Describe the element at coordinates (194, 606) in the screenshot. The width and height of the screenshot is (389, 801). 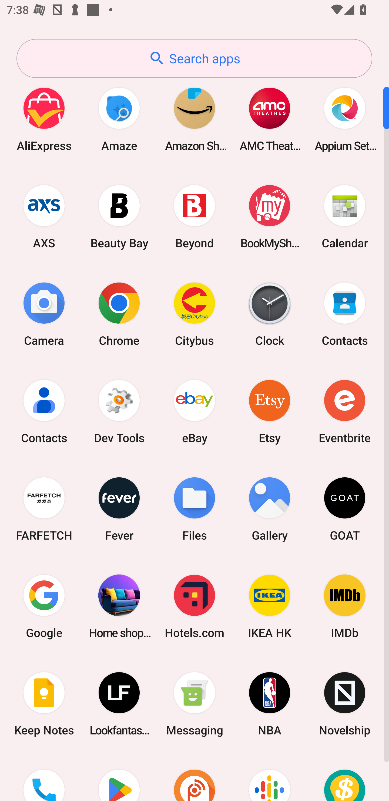
I see `Hotels.com` at that location.